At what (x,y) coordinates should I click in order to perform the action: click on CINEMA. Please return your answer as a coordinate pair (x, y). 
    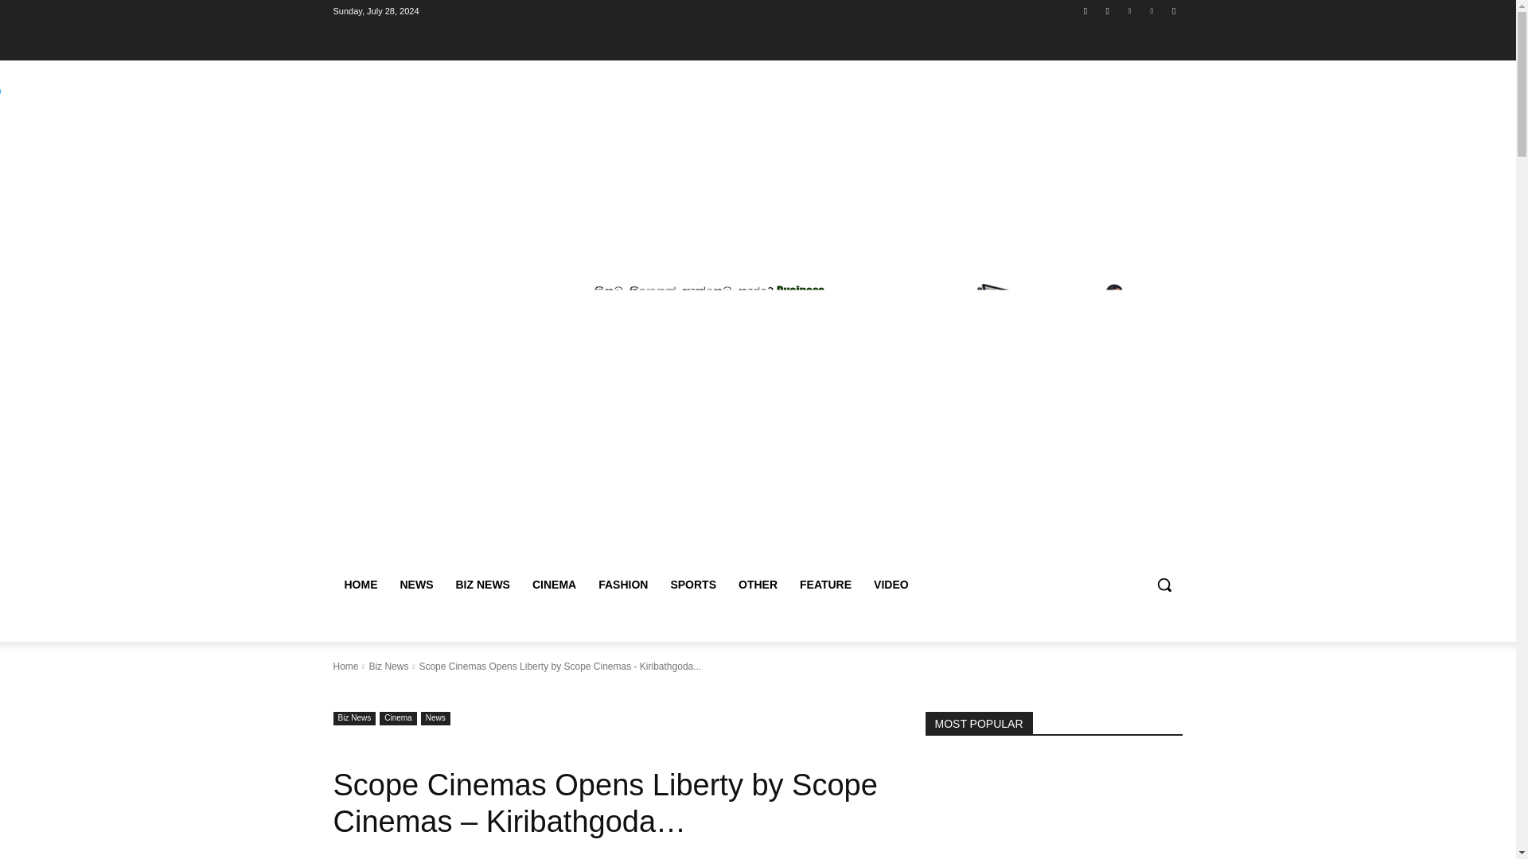
    Looking at the image, I should click on (554, 584).